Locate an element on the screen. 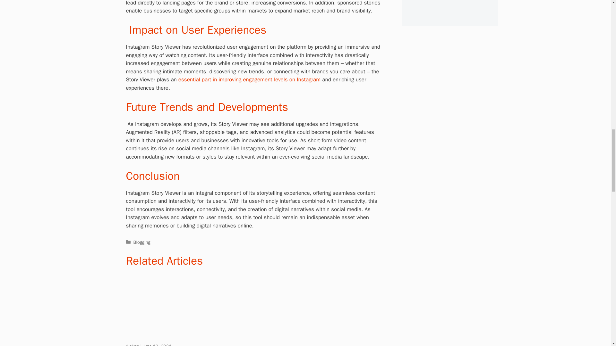  June 13, 2024 is located at coordinates (157, 345).